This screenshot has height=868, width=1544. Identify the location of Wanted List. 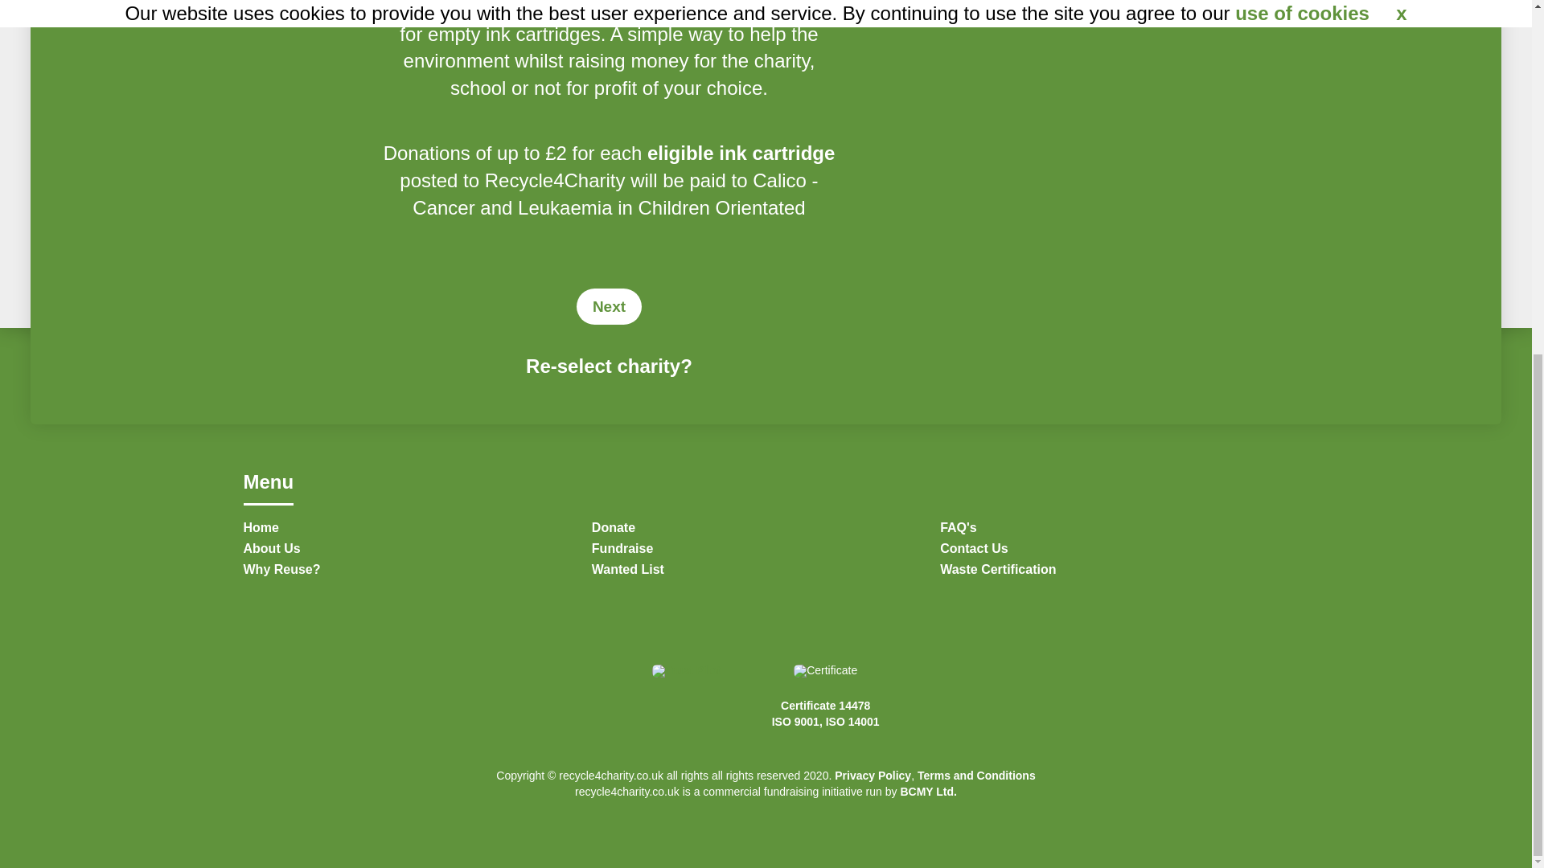
(766, 573).